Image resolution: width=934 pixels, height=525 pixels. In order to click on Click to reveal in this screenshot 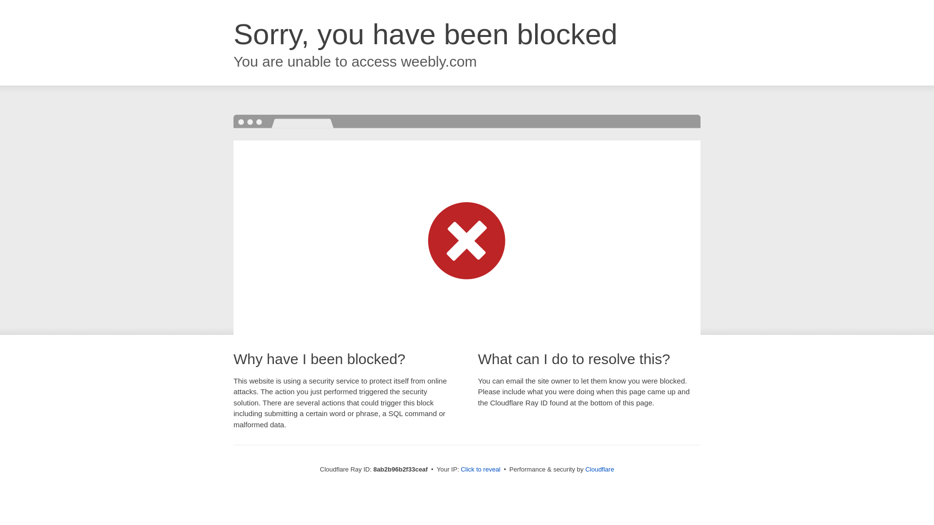, I will do `click(481, 470)`.